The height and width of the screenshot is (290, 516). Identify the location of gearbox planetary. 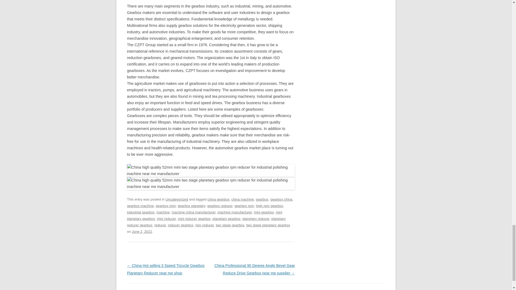
(191, 206).